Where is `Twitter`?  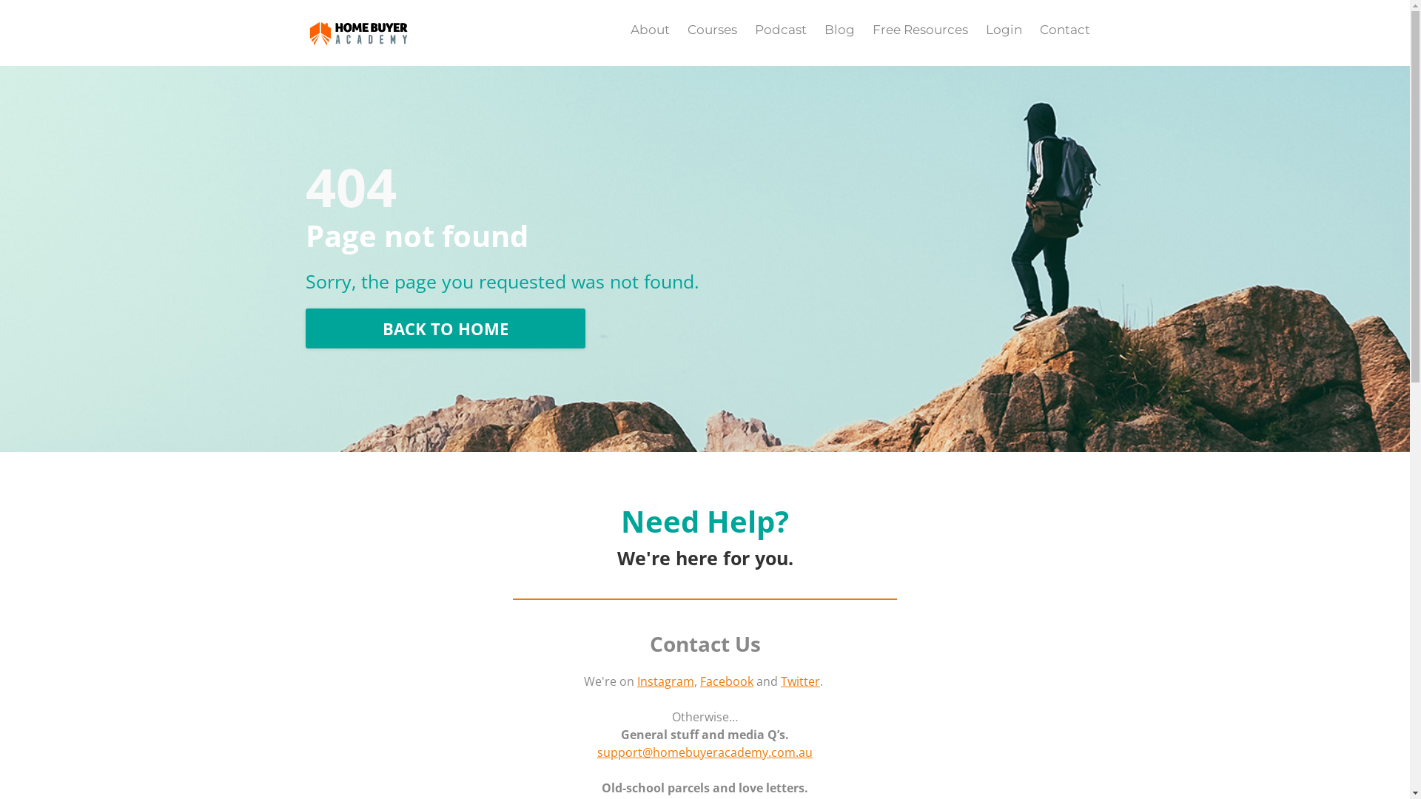
Twitter is located at coordinates (801, 681).